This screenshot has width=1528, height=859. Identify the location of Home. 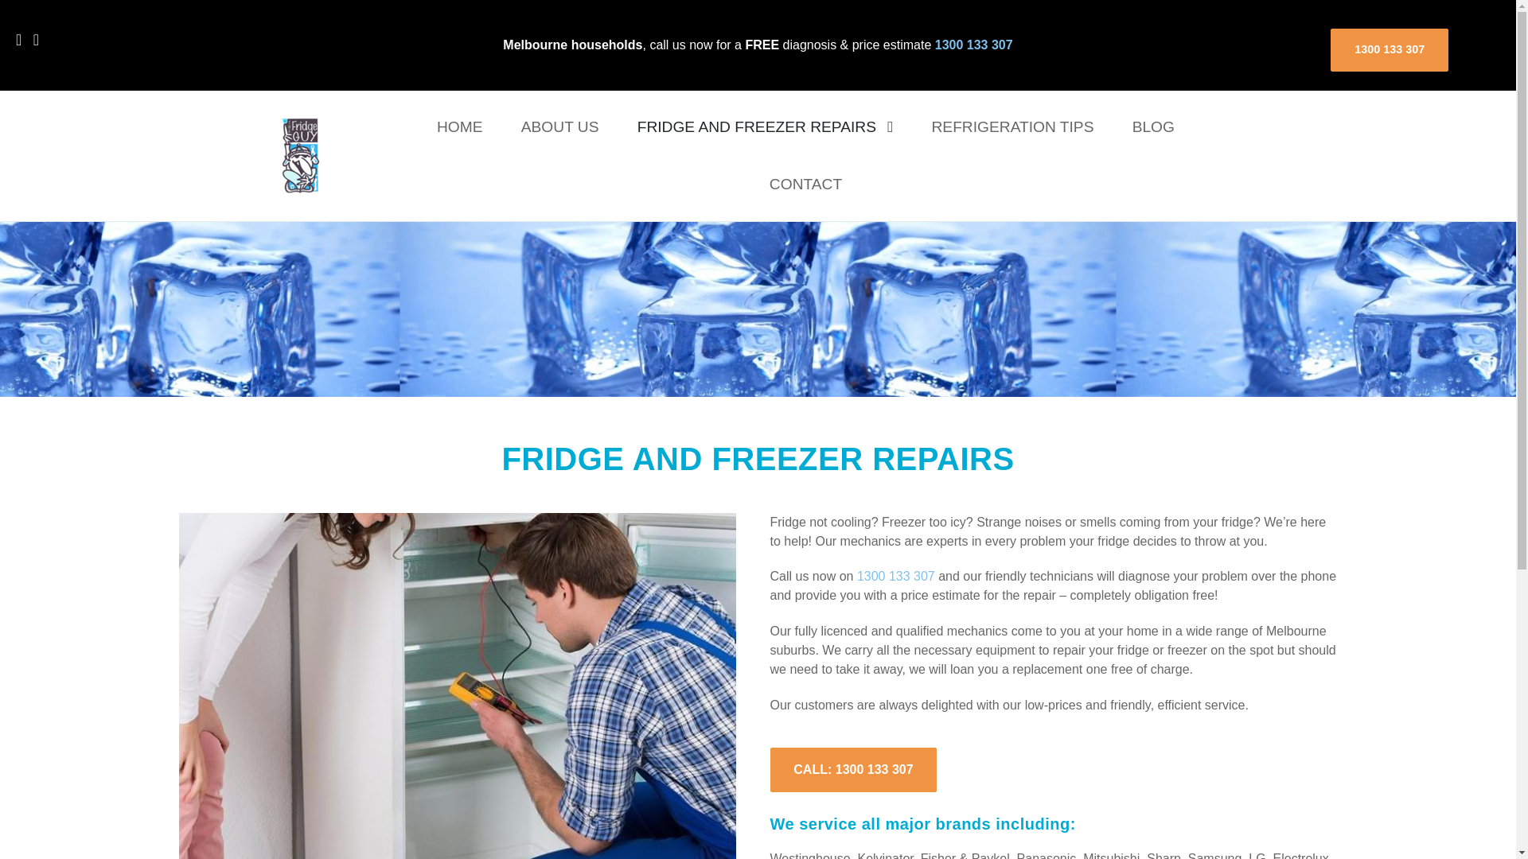
(460, 127).